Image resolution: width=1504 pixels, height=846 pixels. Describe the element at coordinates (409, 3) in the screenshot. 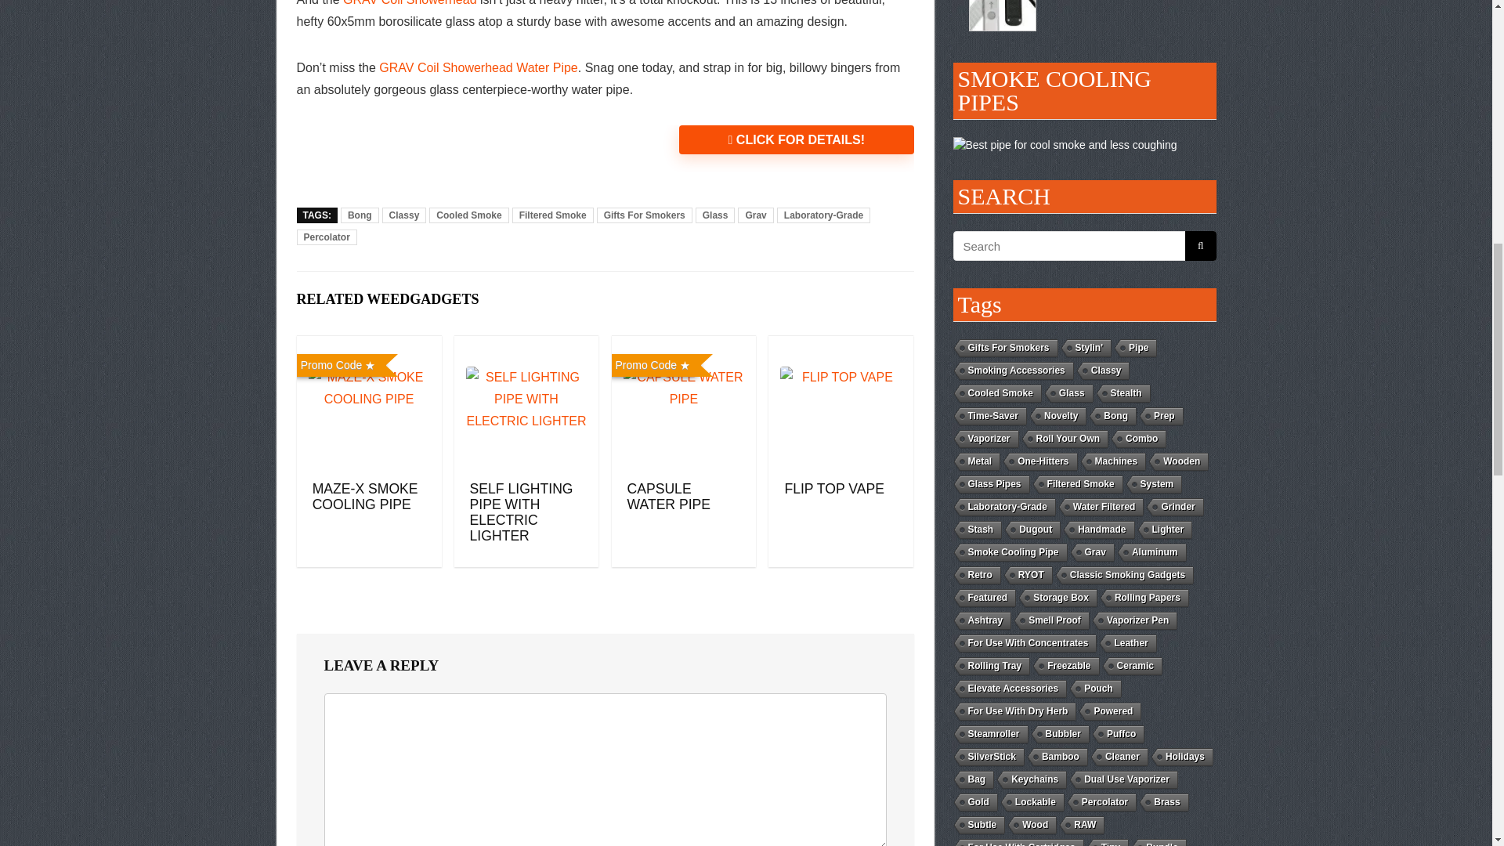

I see `GRAV Coil Showerhead Water Pipe` at that location.